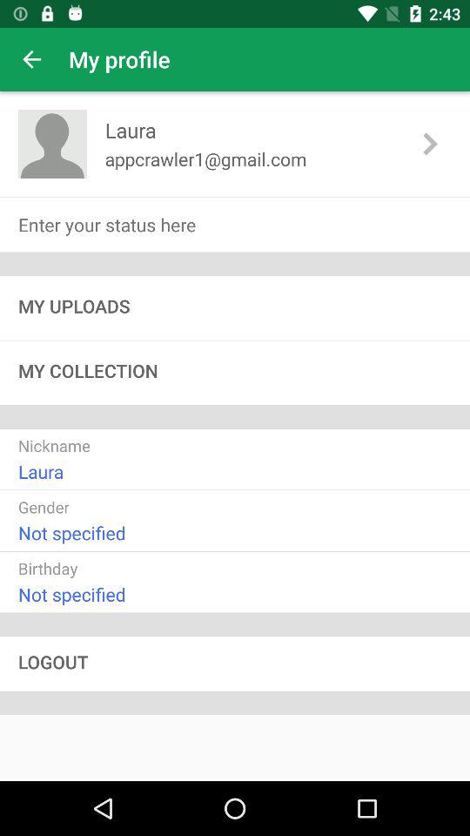 Image resolution: width=470 pixels, height=836 pixels. Describe the element at coordinates (235, 373) in the screenshot. I see `swipe to my collection item` at that location.